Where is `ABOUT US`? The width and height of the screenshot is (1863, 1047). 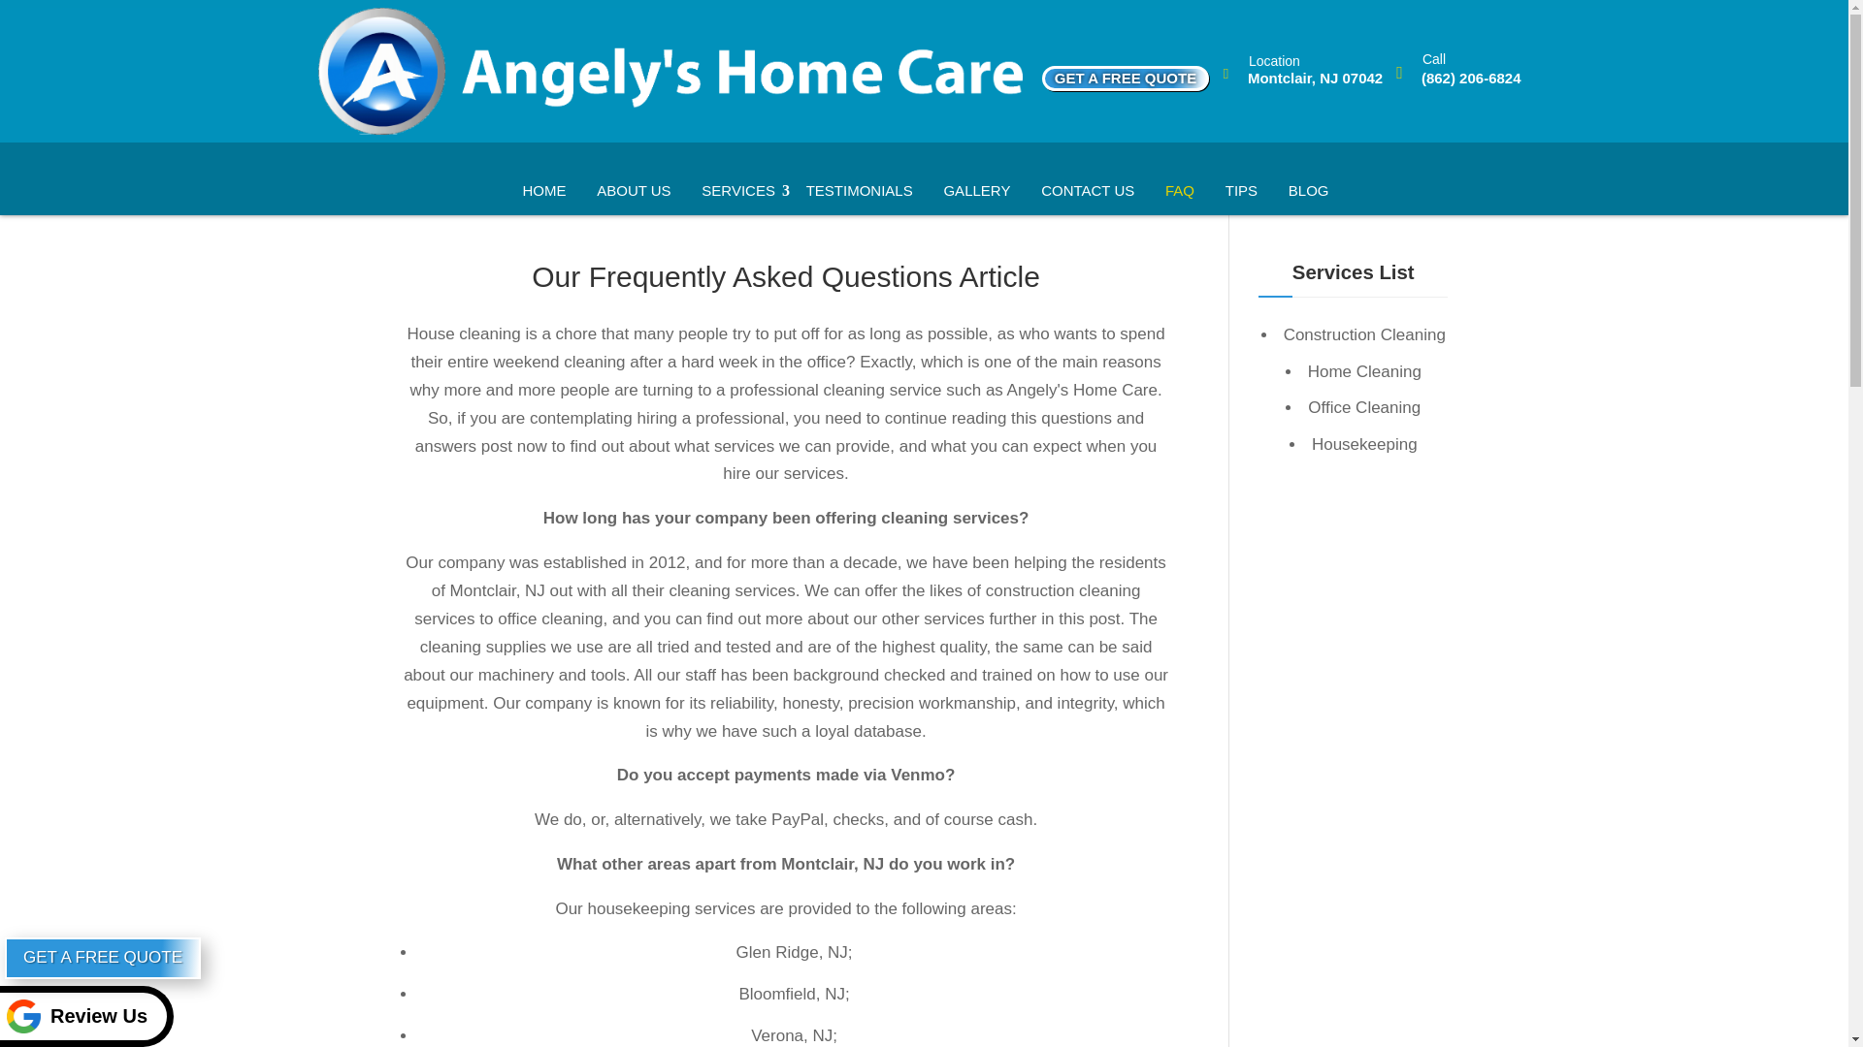
ABOUT US is located at coordinates (633, 190).